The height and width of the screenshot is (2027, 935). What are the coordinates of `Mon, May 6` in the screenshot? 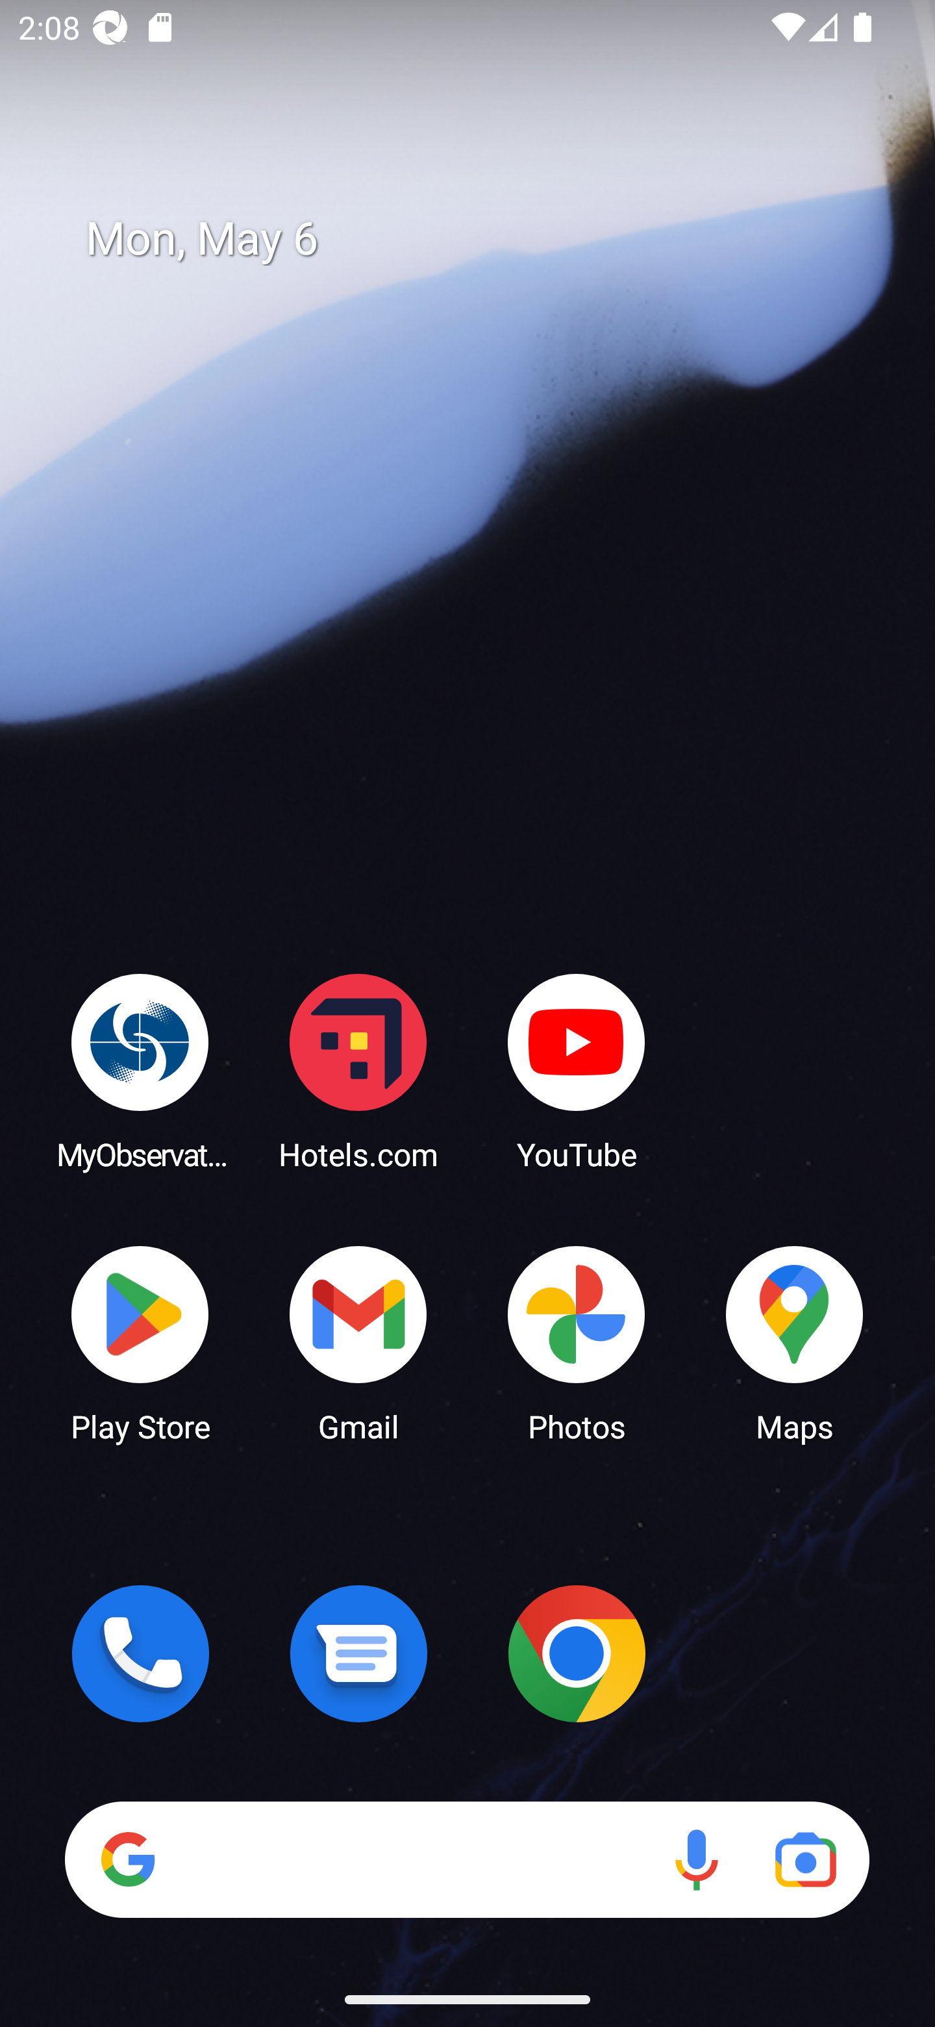 It's located at (486, 239).